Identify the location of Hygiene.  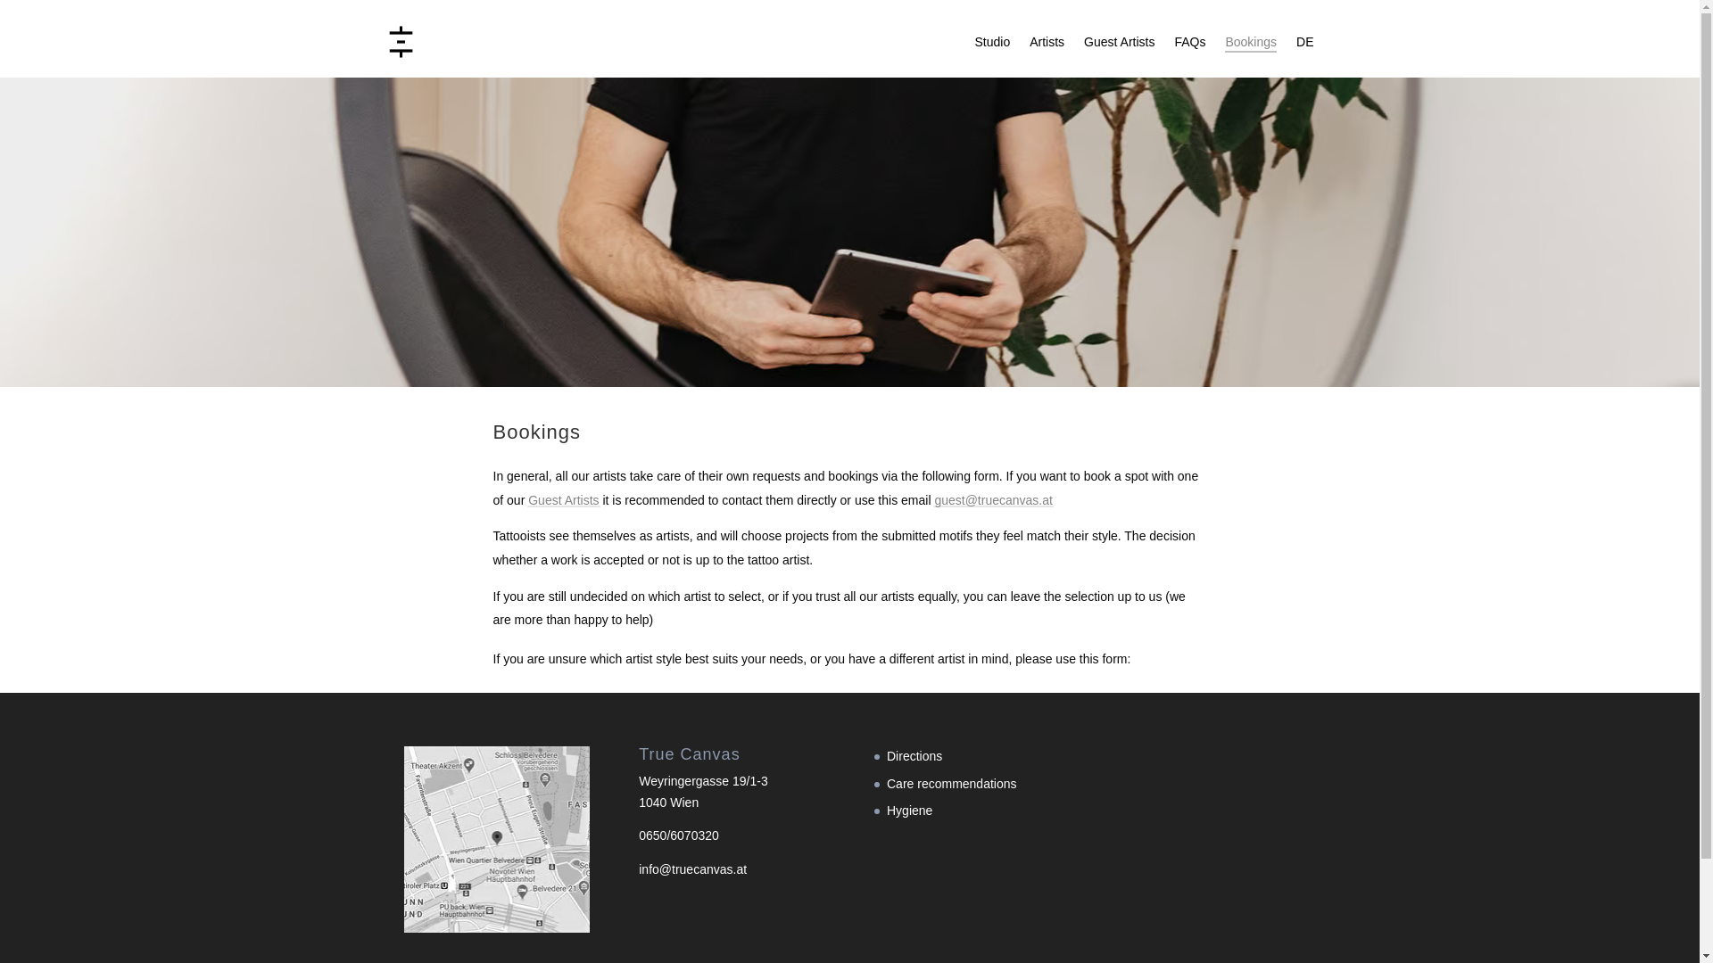
(909, 810).